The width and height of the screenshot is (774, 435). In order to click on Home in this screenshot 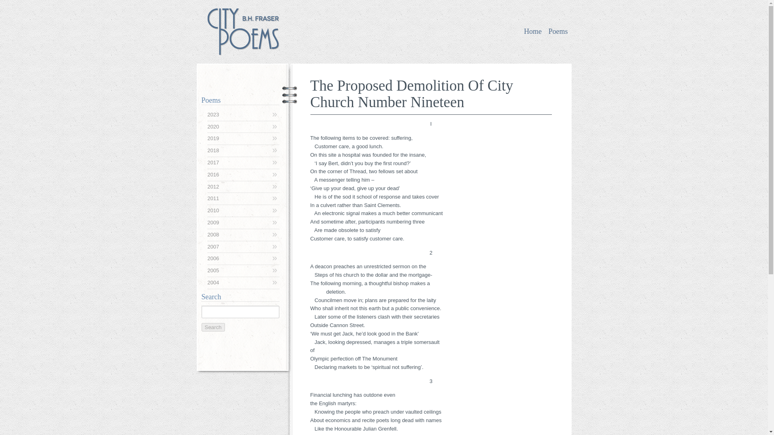, I will do `click(533, 31)`.